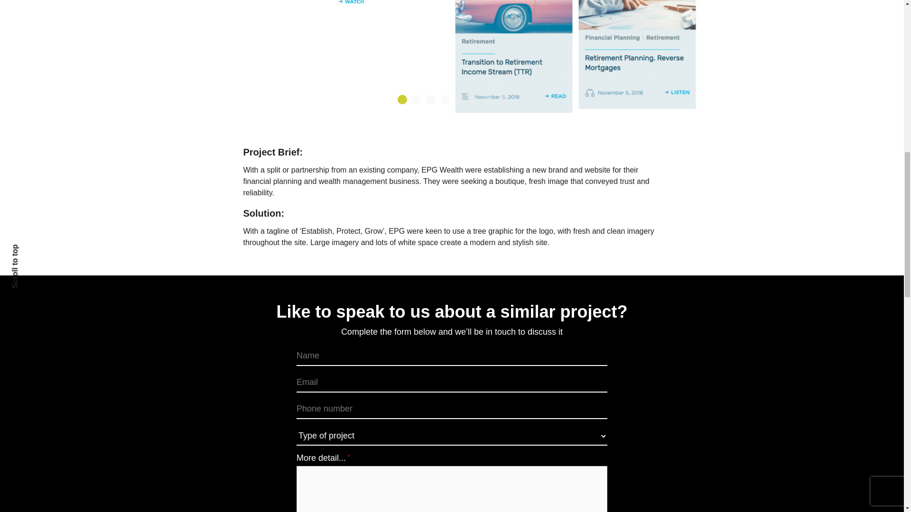  Describe the element at coordinates (459, 100) in the screenshot. I see `5` at that location.